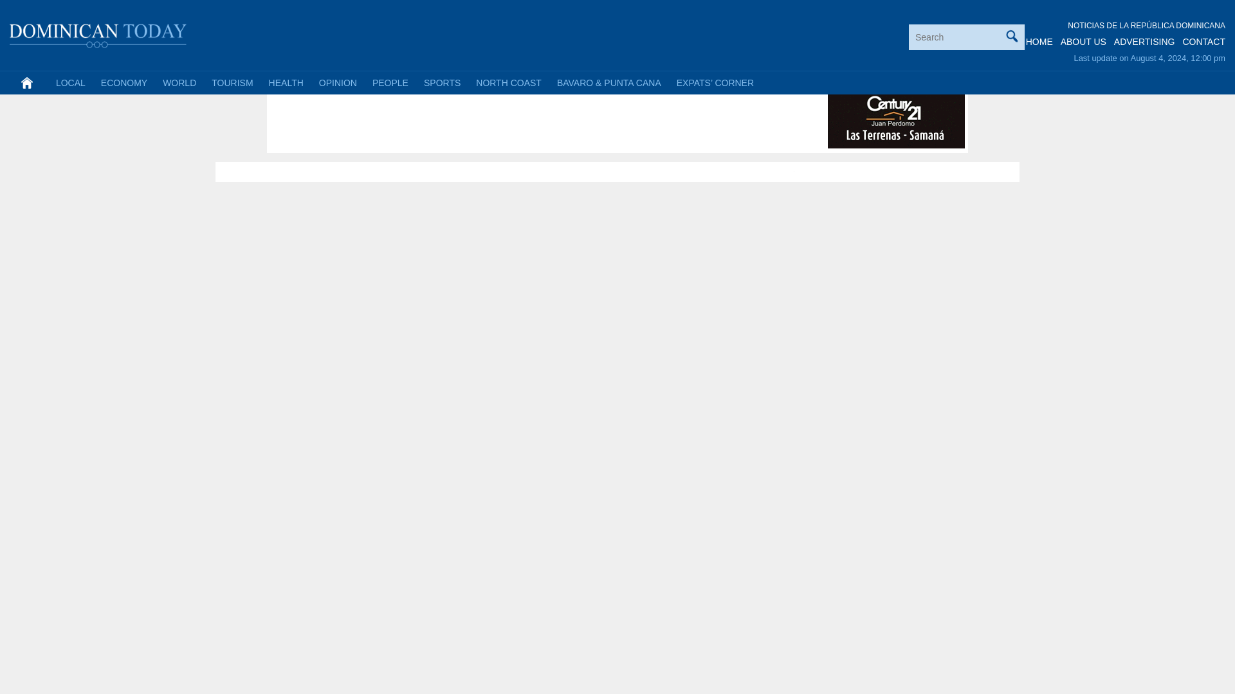  What do you see at coordinates (232, 82) in the screenshot?
I see `TOURISM` at bounding box center [232, 82].